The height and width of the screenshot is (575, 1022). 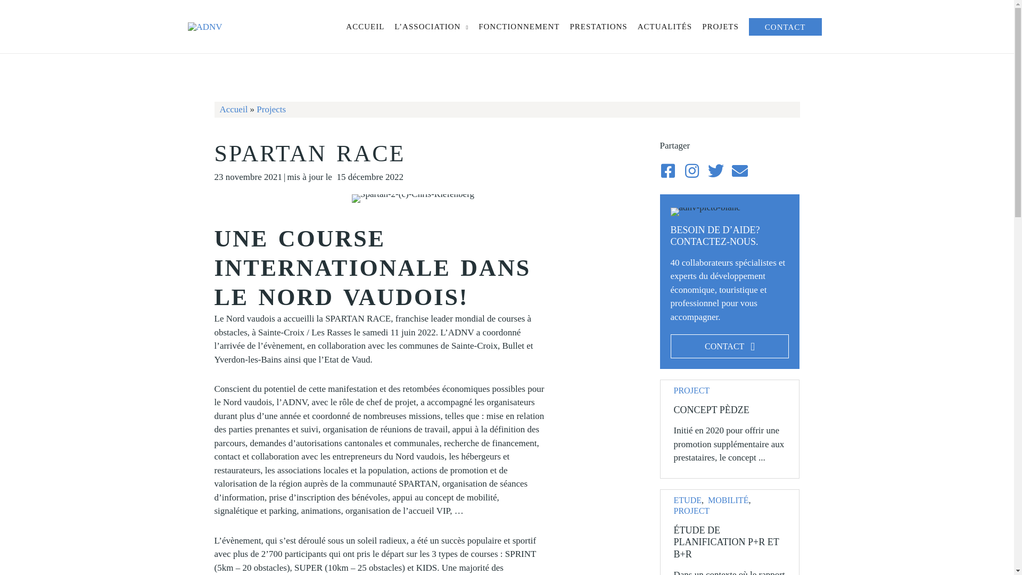 I want to click on Accueil, so click(x=233, y=110).